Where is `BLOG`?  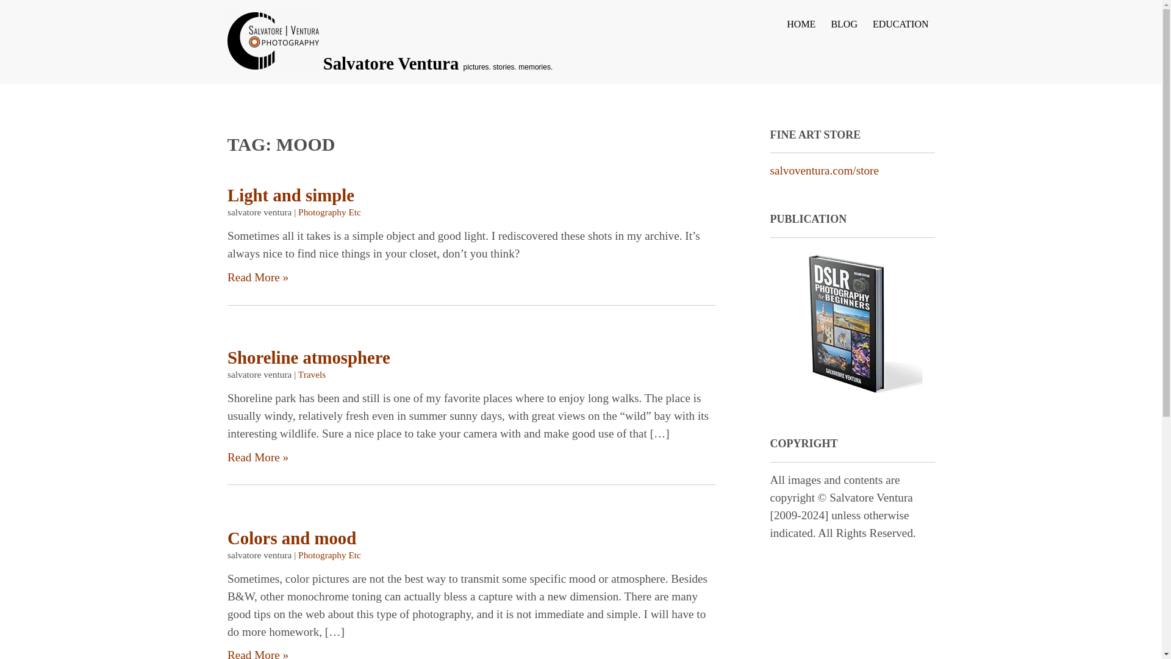
BLOG is located at coordinates (843, 29).